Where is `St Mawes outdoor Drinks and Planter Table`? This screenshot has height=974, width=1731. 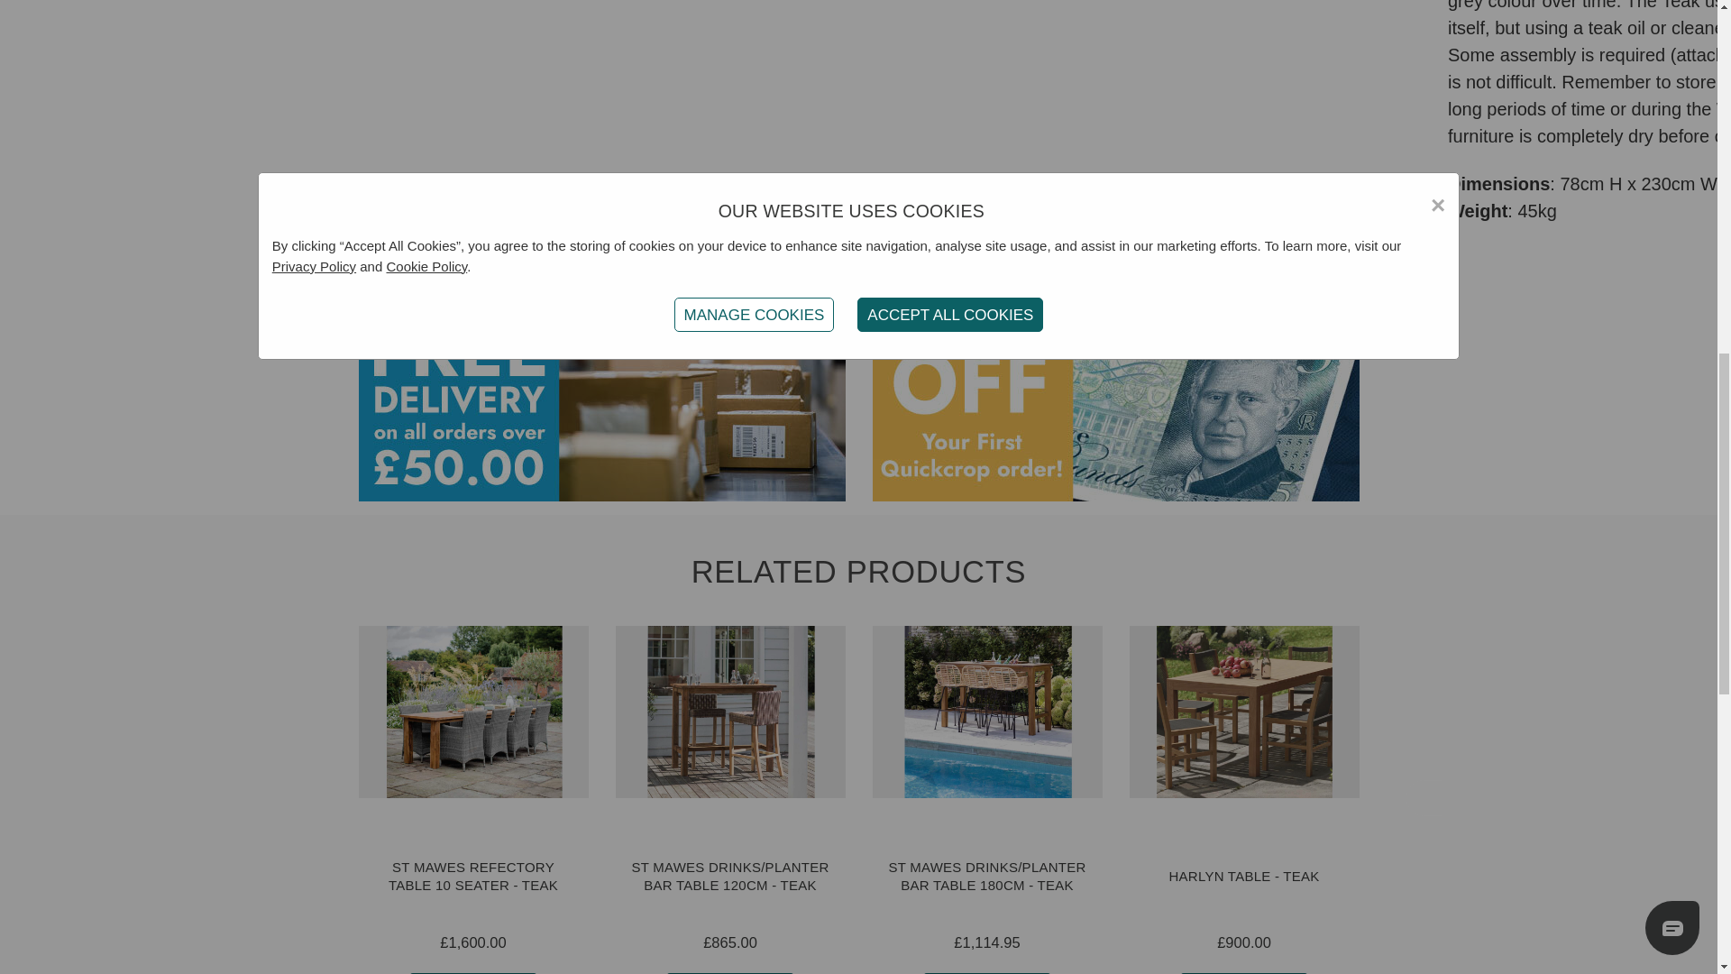 St Mawes outdoor Drinks and Planter Table is located at coordinates (728, 712).